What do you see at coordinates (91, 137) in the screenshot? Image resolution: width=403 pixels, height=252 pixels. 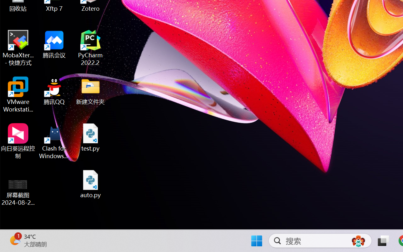 I see `test.py` at bounding box center [91, 137].